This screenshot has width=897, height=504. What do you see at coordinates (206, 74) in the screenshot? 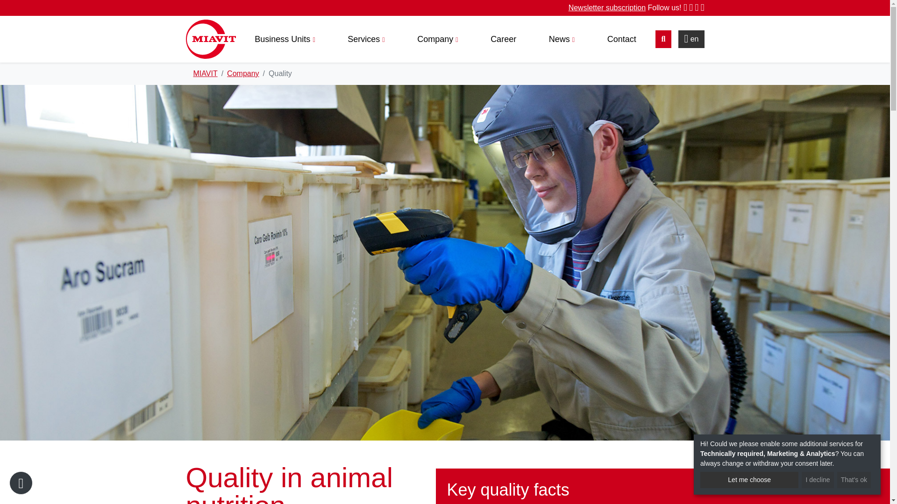
I see `MIAVIT` at bounding box center [206, 74].